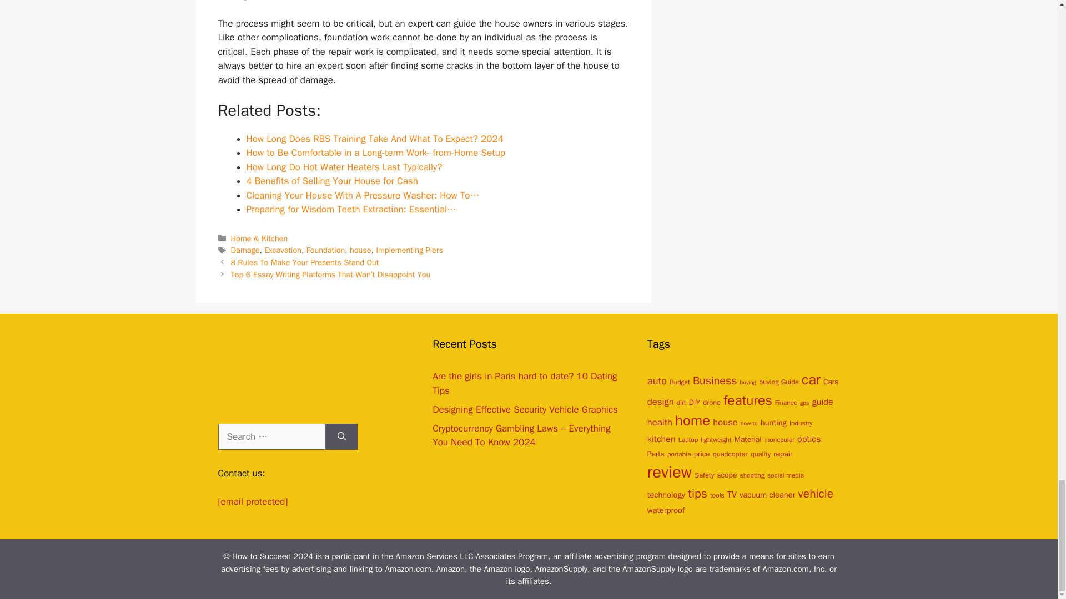  What do you see at coordinates (271, 437) in the screenshot?
I see `Search for:` at bounding box center [271, 437].